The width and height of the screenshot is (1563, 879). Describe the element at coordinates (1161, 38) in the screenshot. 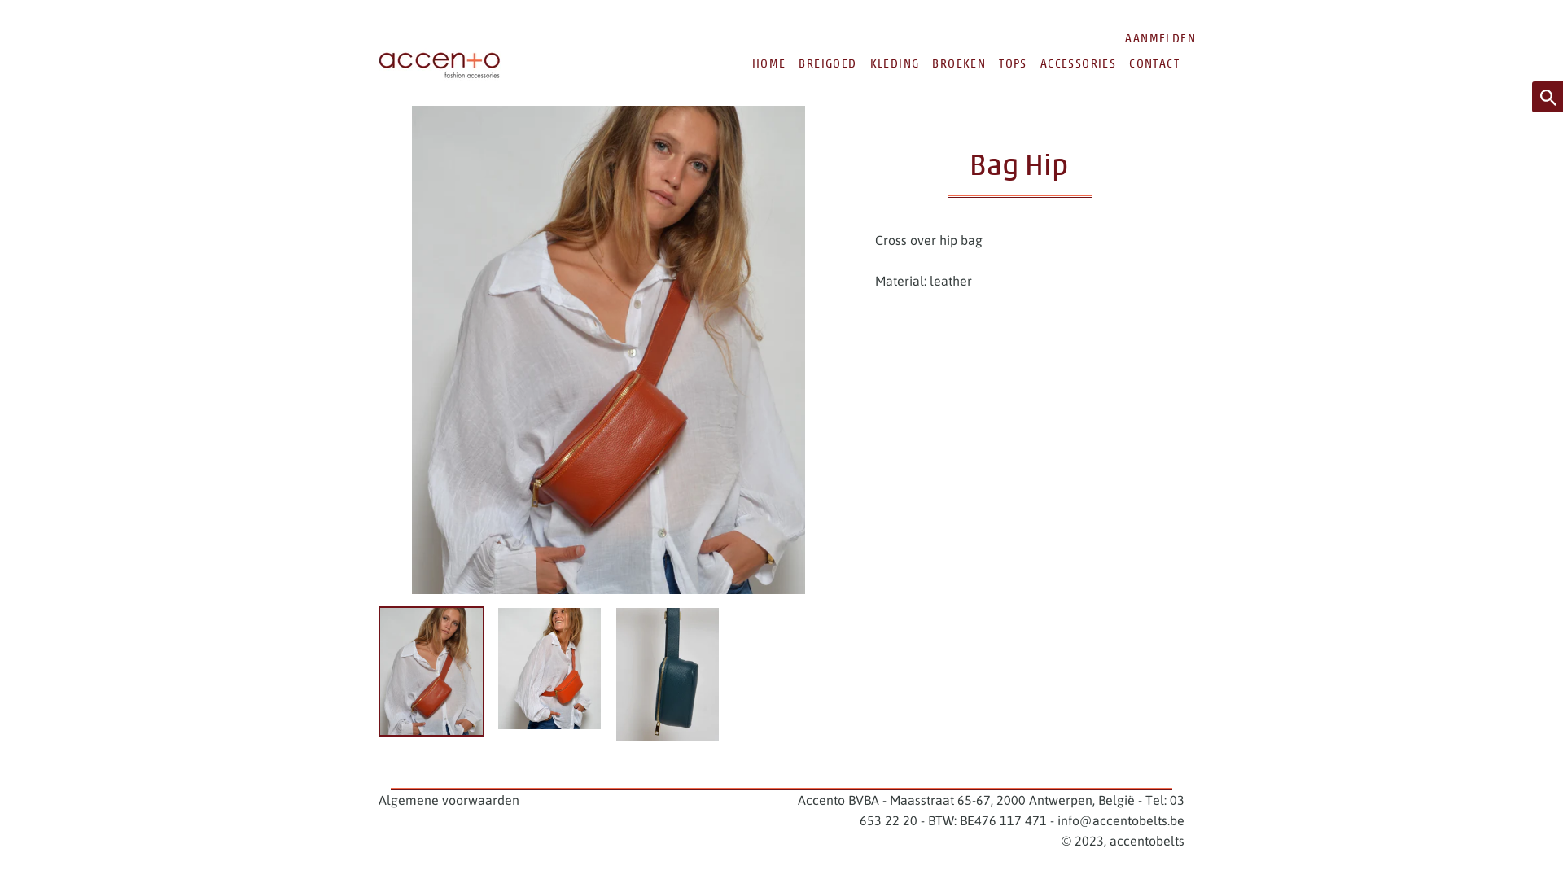

I see `AANMELDEN` at that location.